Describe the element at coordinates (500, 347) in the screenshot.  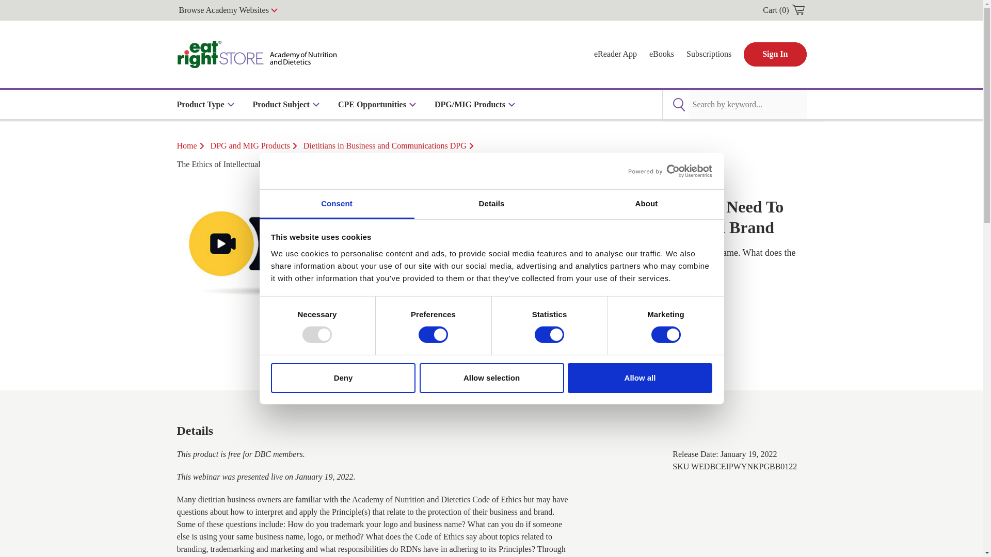
I see `Add to Cart` at that location.